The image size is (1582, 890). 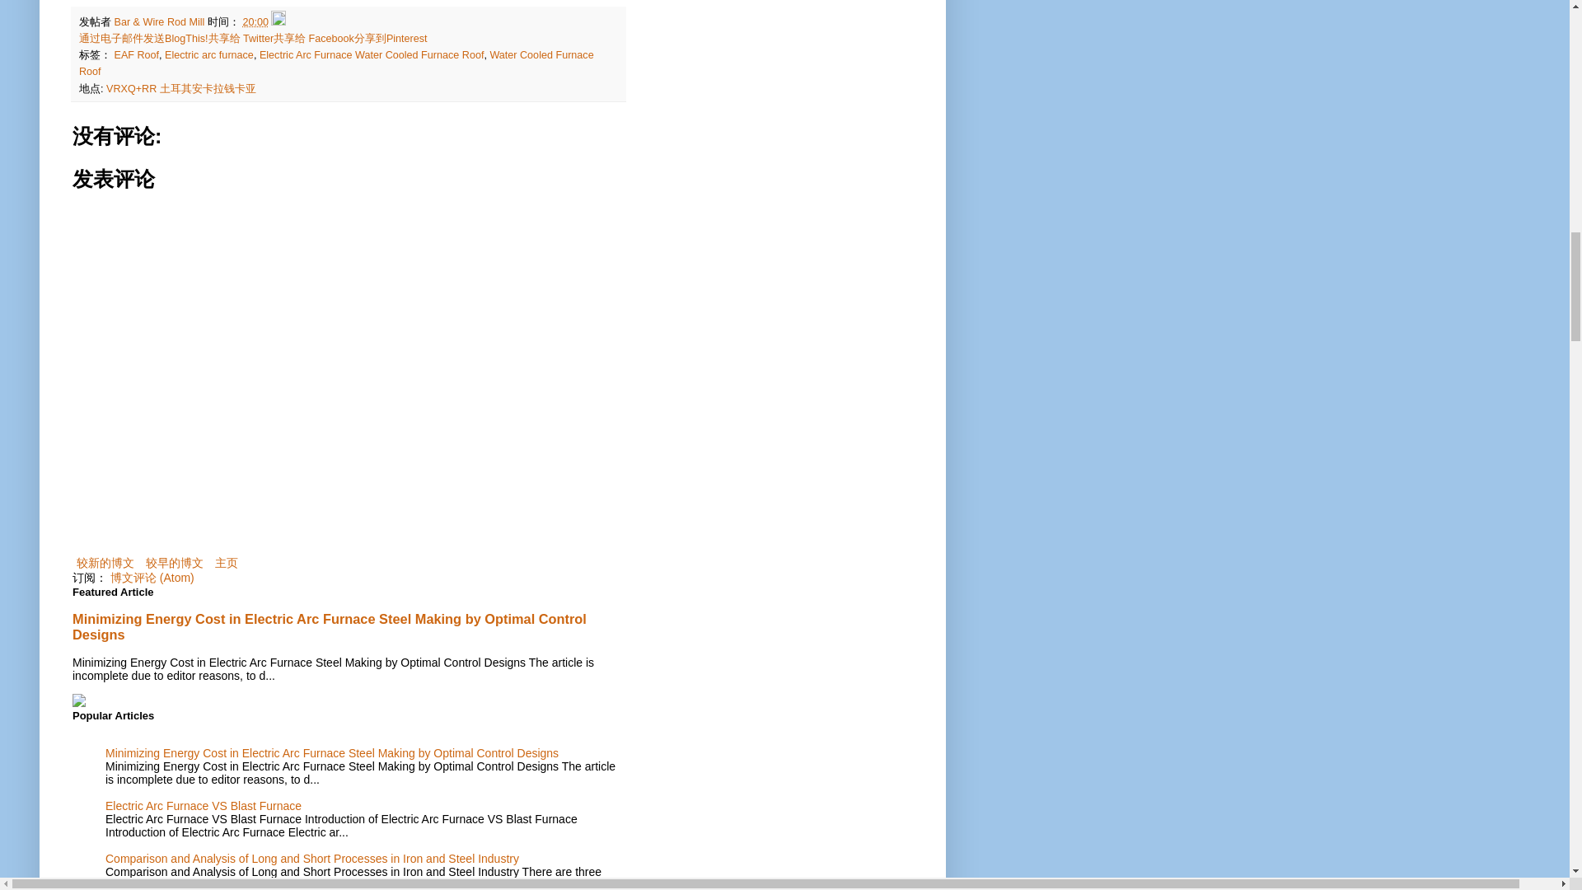 I want to click on BlogThis!, so click(x=186, y=38).